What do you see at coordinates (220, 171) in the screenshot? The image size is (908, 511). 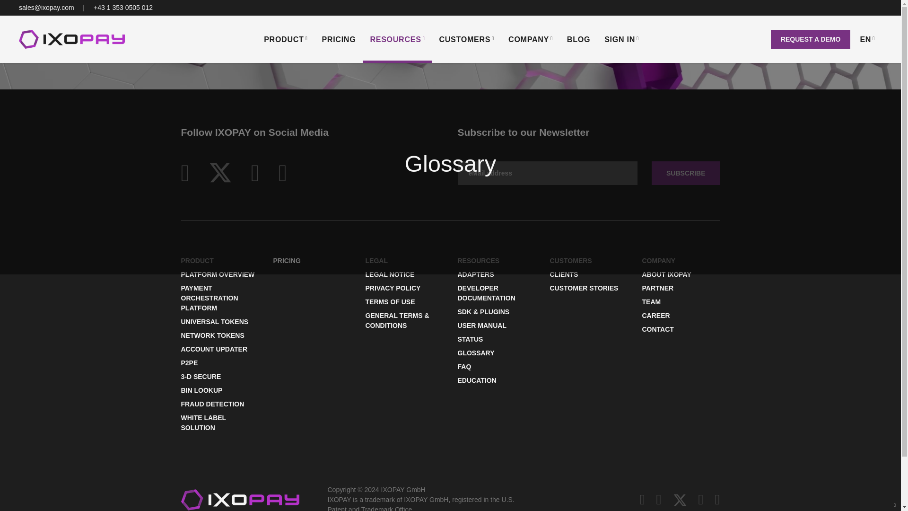 I see `X` at bounding box center [220, 171].